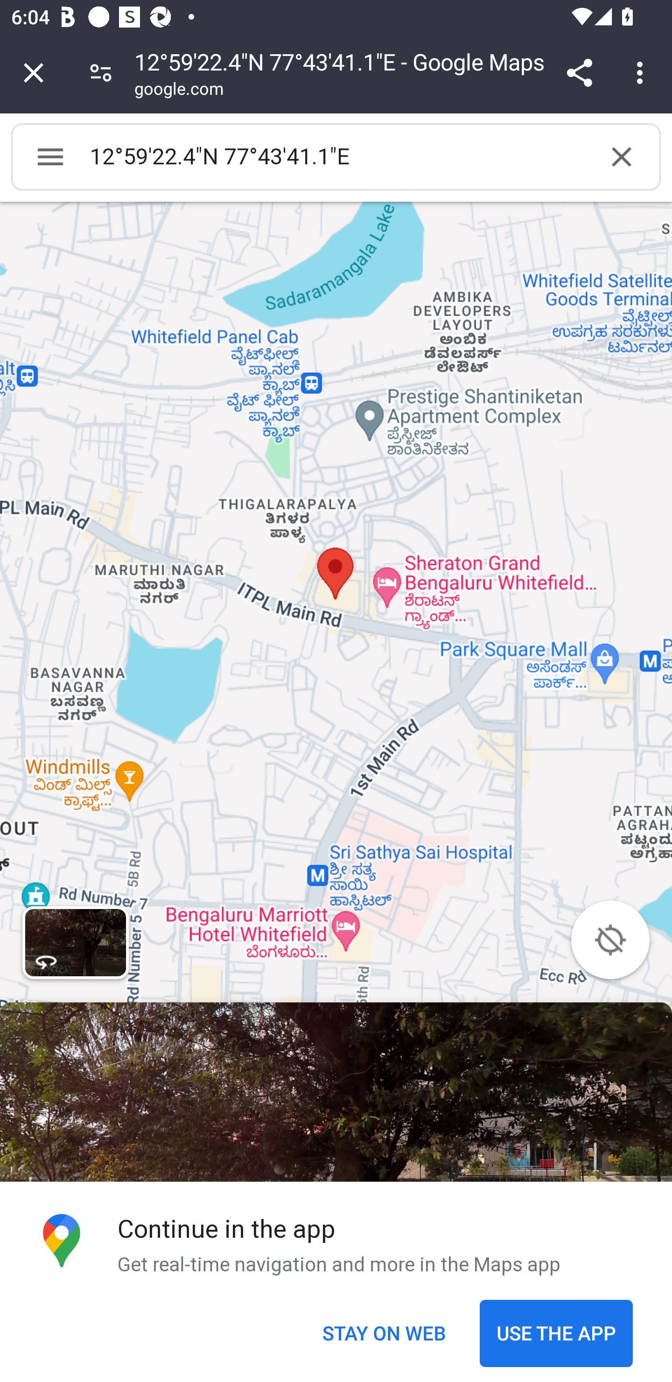  I want to click on USE THE APP, so click(555, 1333).